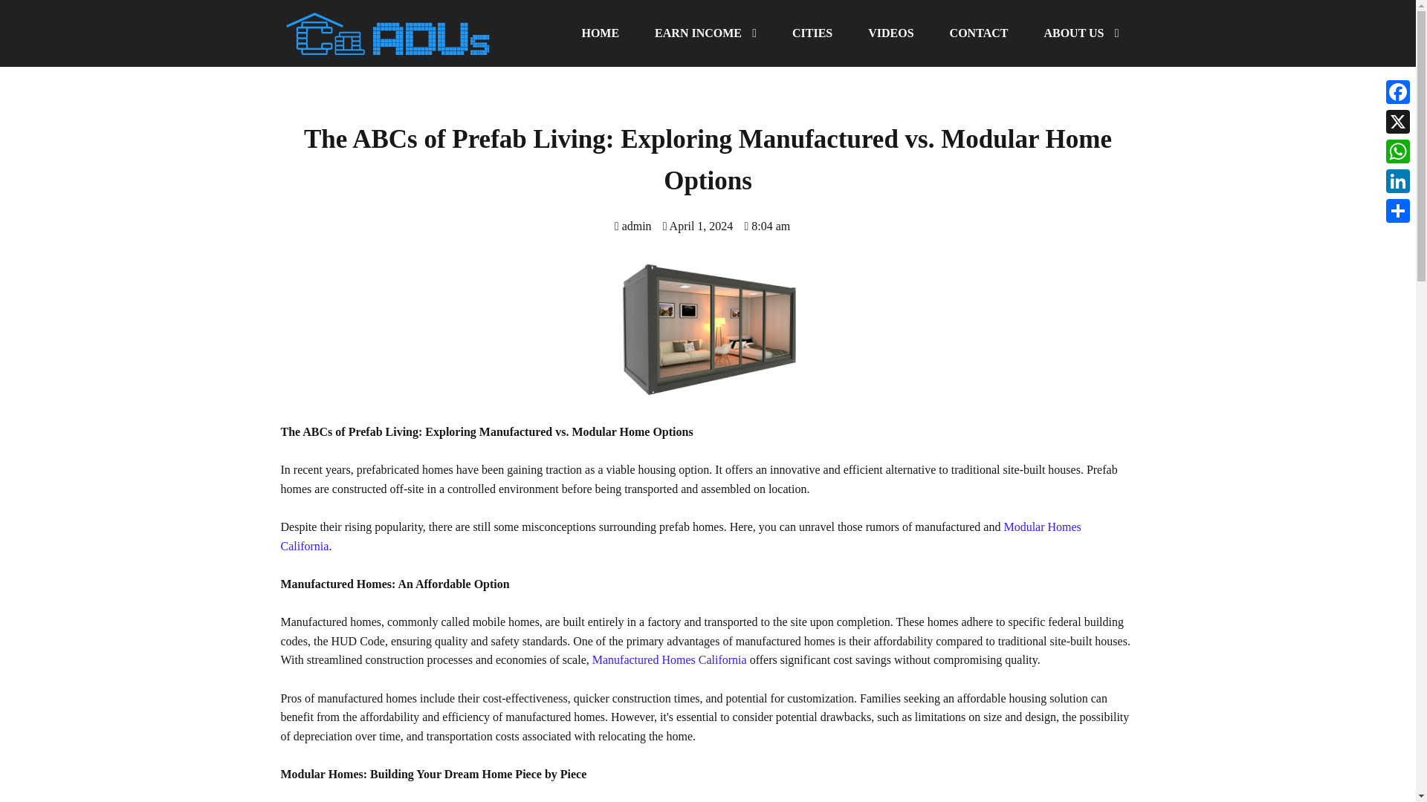 The height and width of the screenshot is (802, 1427). What do you see at coordinates (1397, 210) in the screenshot?
I see `Share` at bounding box center [1397, 210].